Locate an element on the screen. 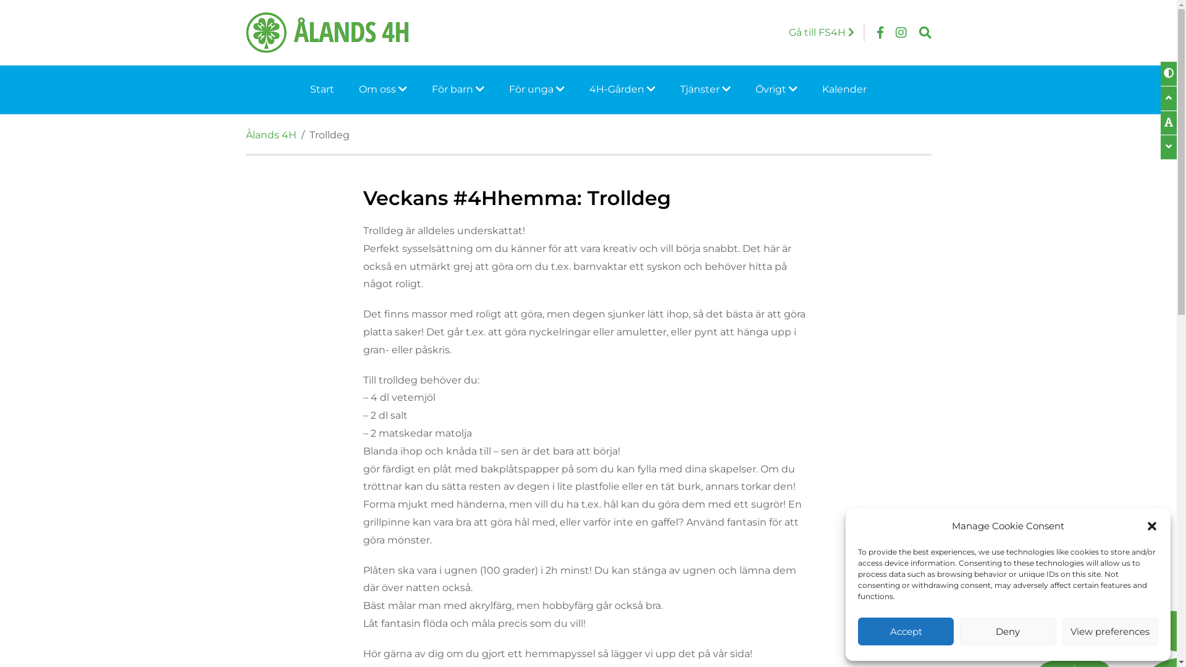 The width and height of the screenshot is (1186, 667). Om oss is located at coordinates (383, 90).